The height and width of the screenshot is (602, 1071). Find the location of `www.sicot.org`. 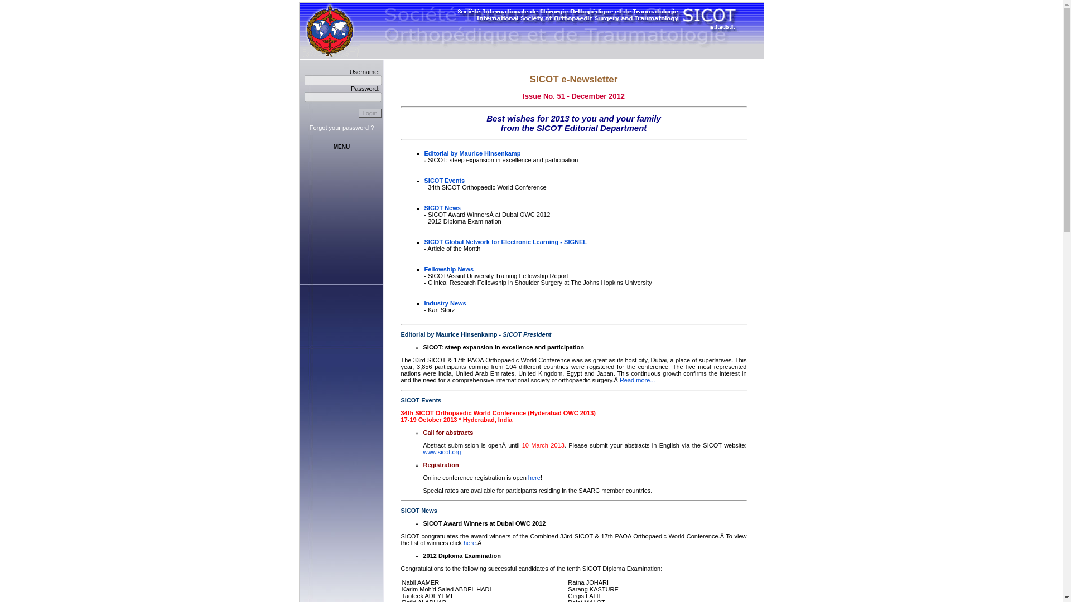

www.sicot.org is located at coordinates (442, 452).